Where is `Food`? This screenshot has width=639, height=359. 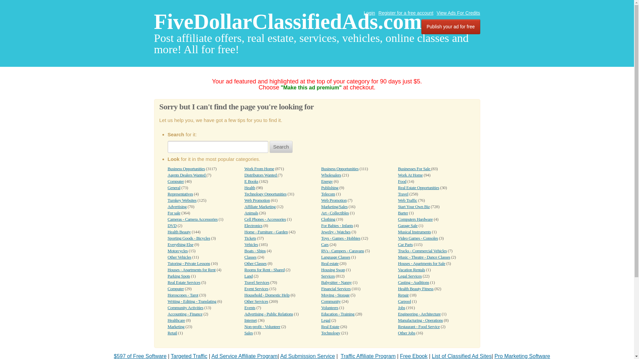 Food is located at coordinates (402, 181).